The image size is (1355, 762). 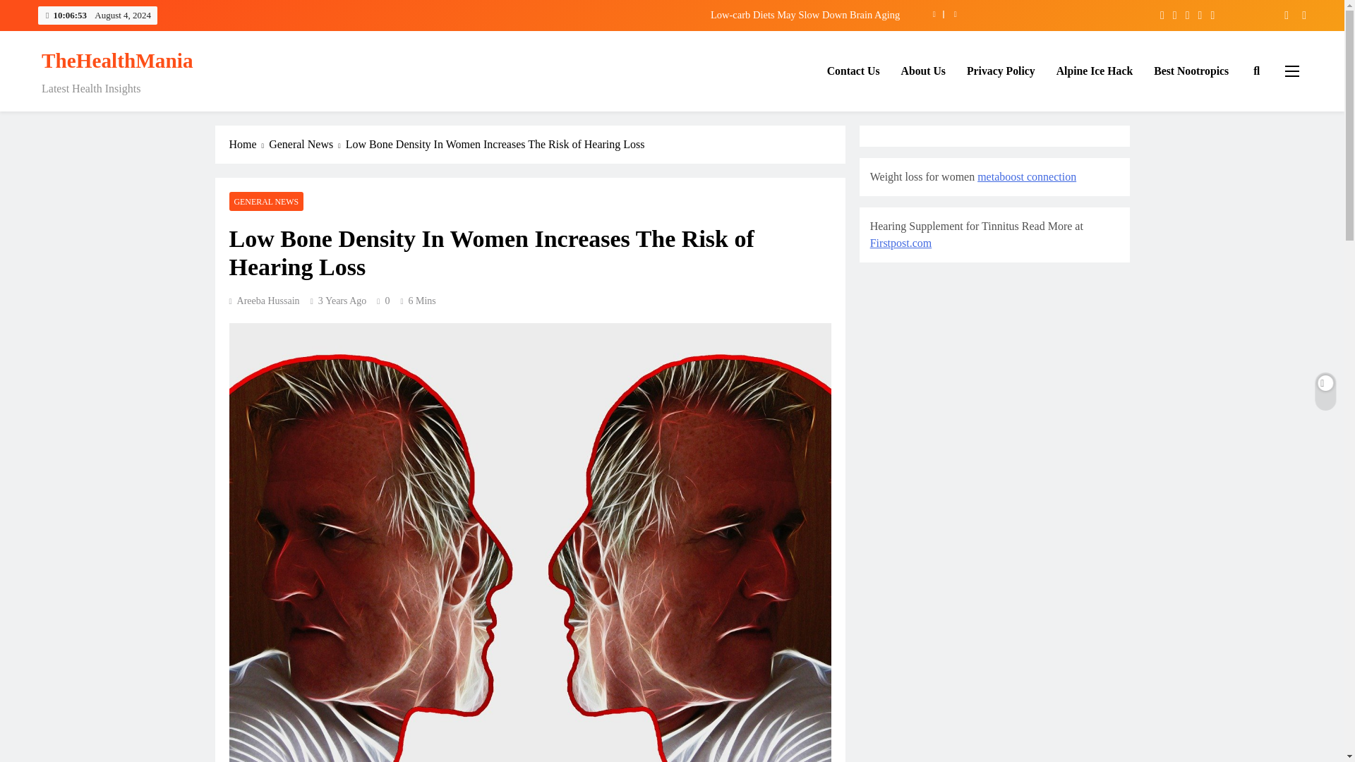 I want to click on TheHealthMania, so click(x=117, y=61).